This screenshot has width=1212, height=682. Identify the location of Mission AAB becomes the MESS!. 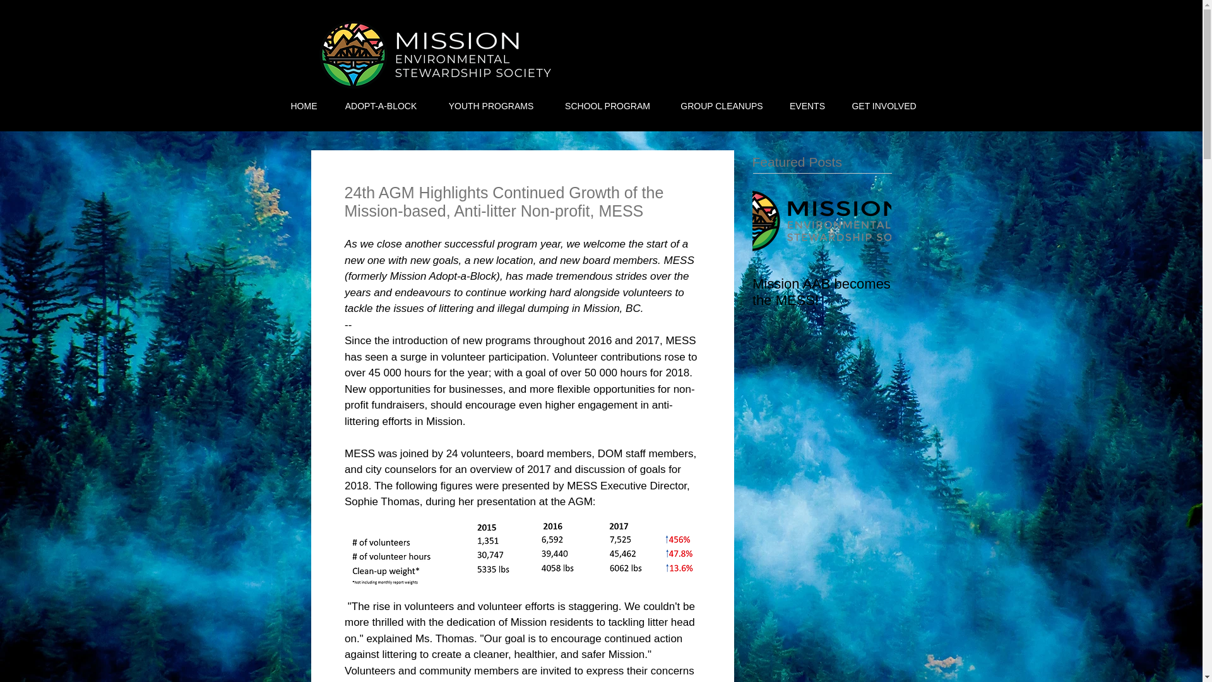
(822, 292).